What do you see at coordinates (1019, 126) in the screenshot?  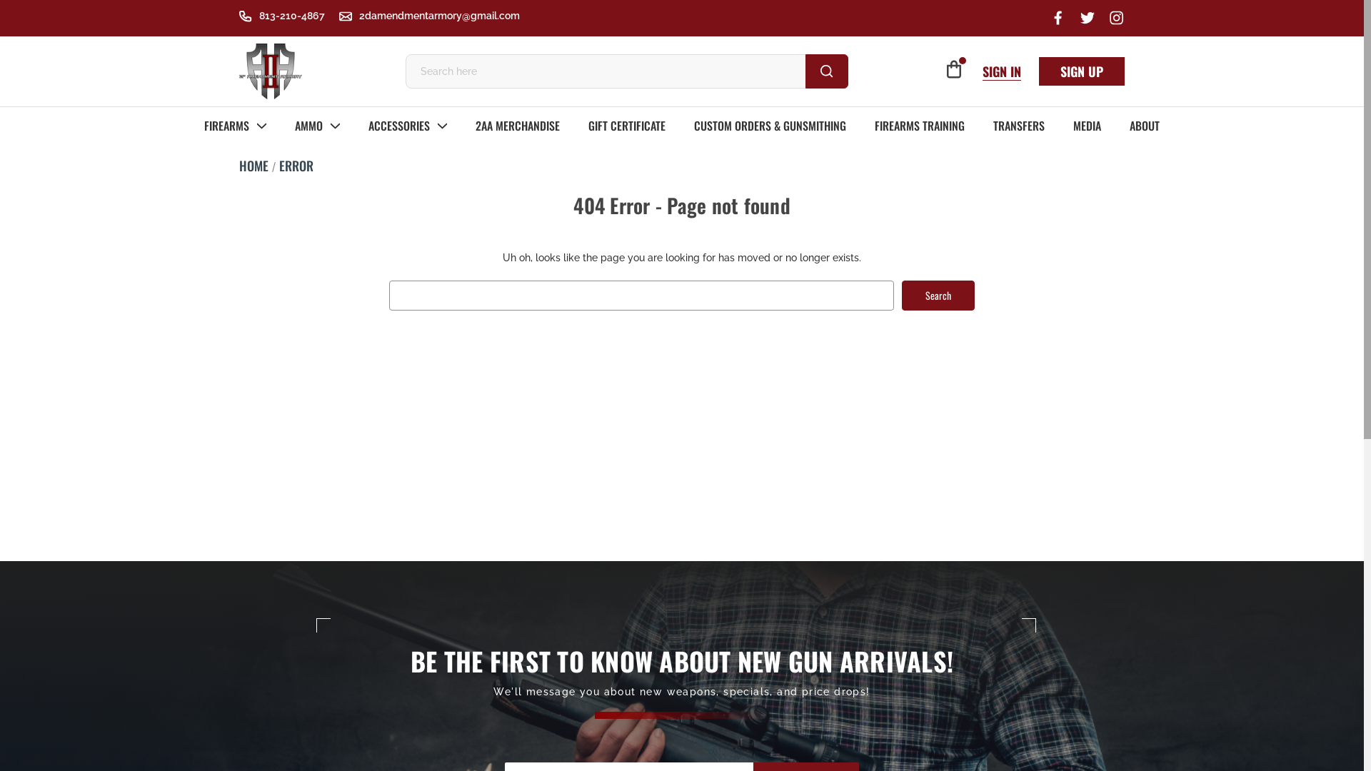 I see `TRANSFERS` at bounding box center [1019, 126].